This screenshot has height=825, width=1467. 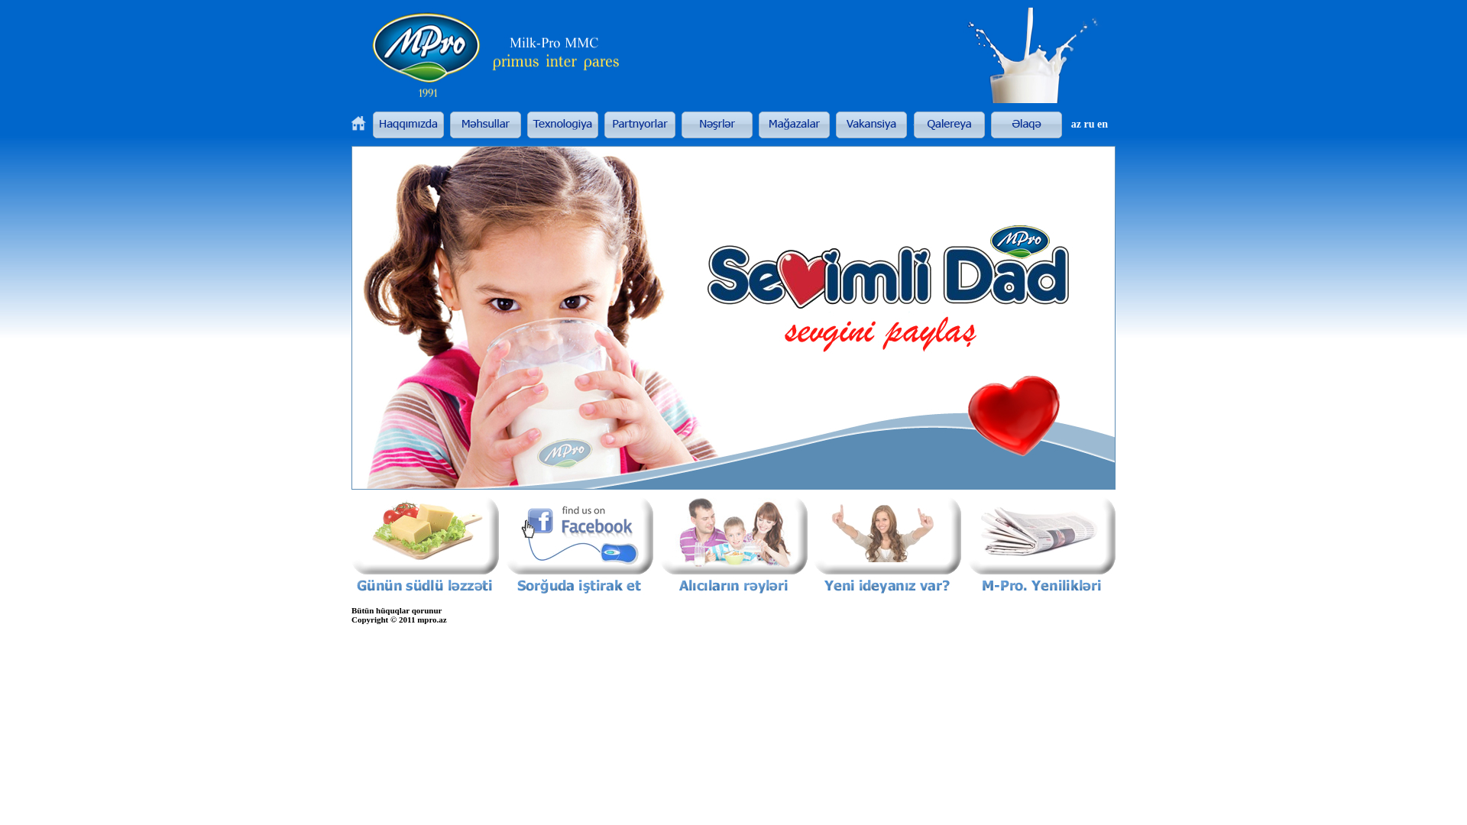 What do you see at coordinates (1089, 124) in the screenshot?
I see `ru` at bounding box center [1089, 124].